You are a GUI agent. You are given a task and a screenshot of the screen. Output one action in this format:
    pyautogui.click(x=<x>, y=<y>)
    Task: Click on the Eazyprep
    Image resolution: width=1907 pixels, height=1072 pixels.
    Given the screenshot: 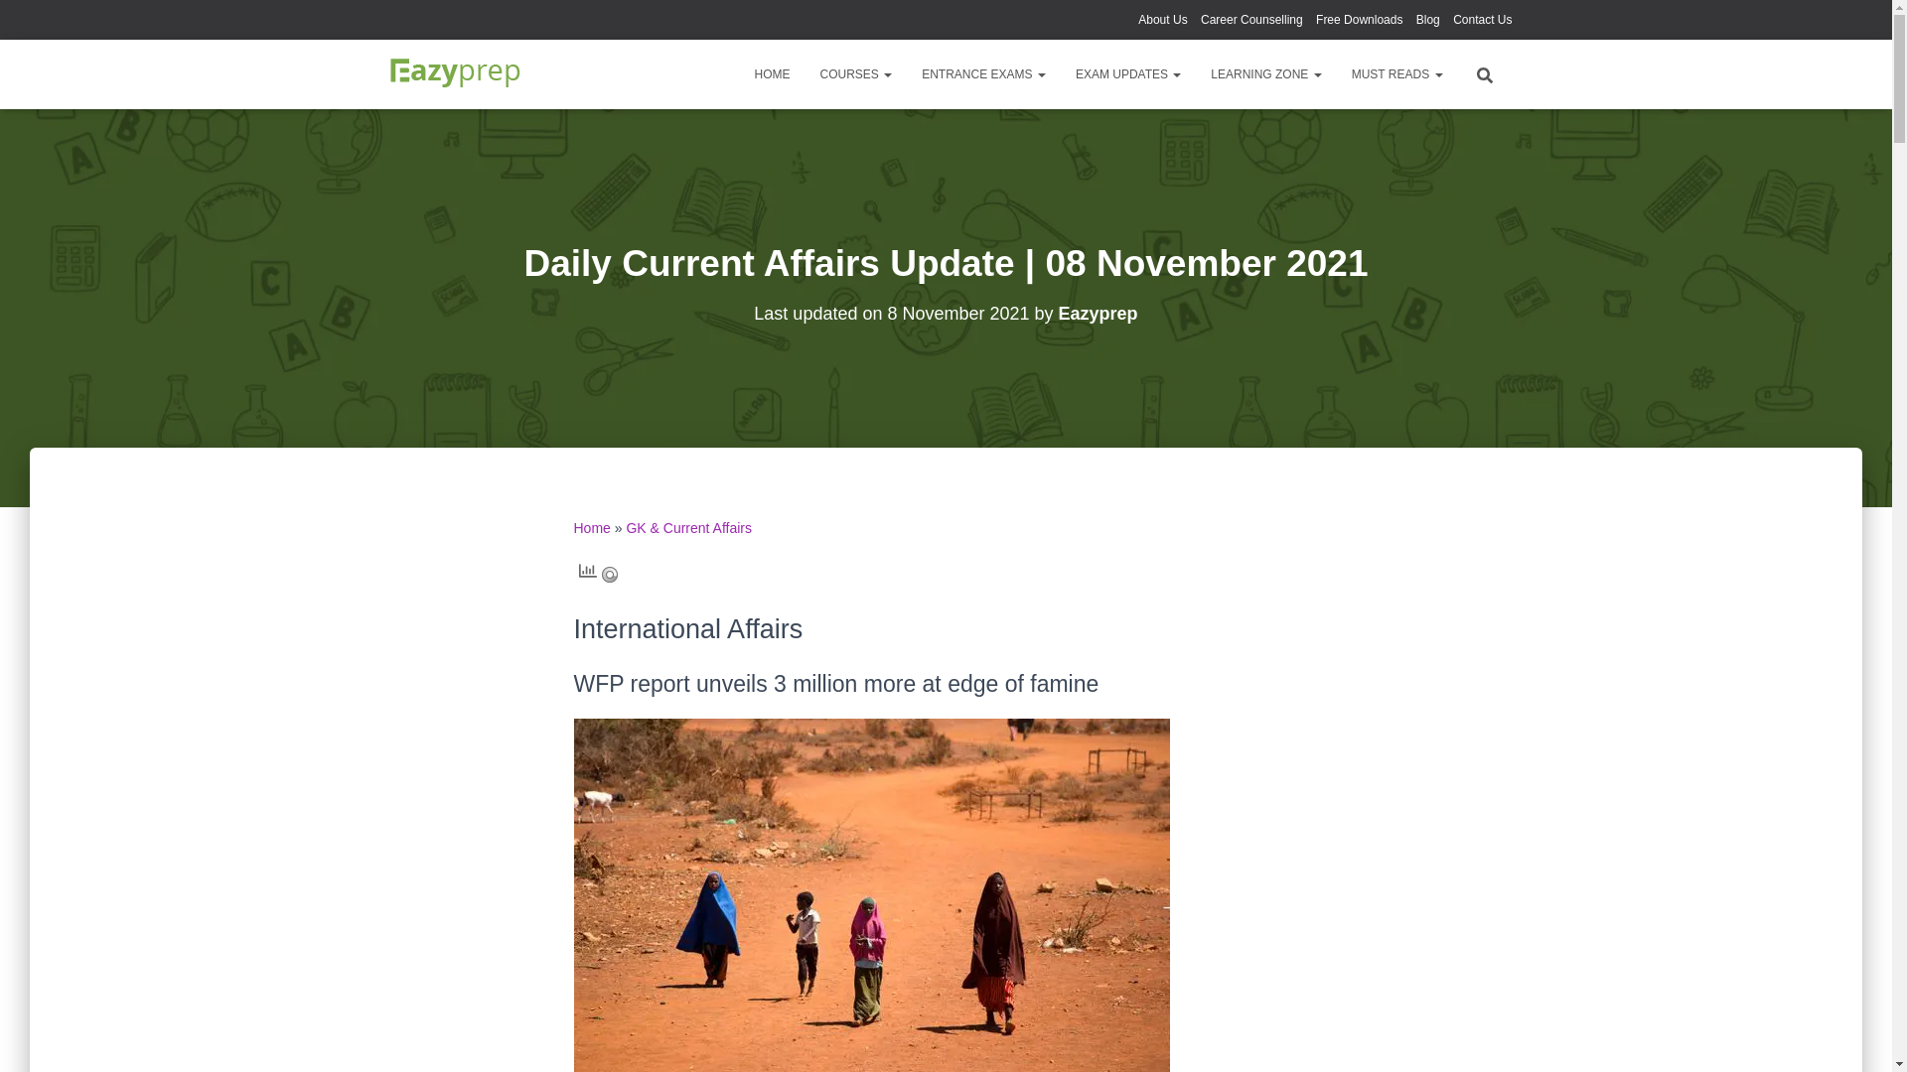 What is the action you would take?
    pyautogui.click(x=455, y=73)
    